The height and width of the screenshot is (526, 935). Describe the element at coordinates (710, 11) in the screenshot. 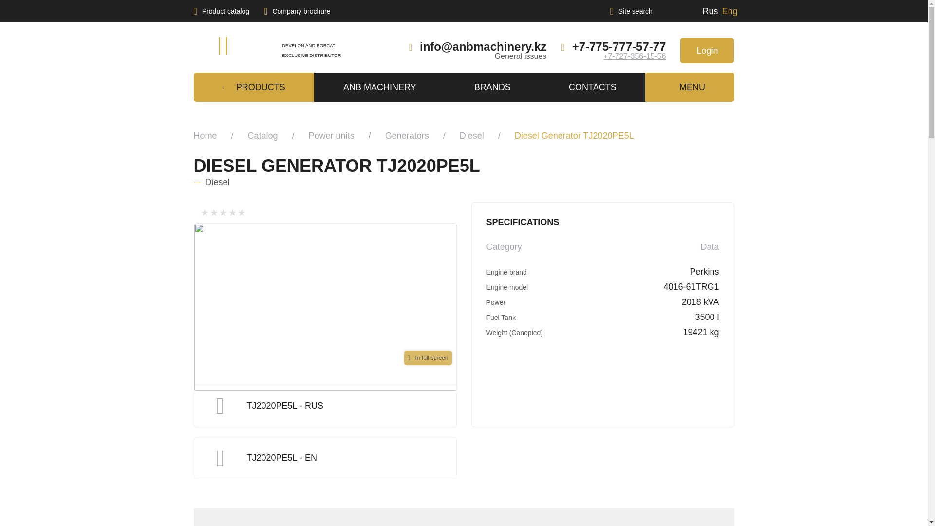

I see `Rus` at that location.